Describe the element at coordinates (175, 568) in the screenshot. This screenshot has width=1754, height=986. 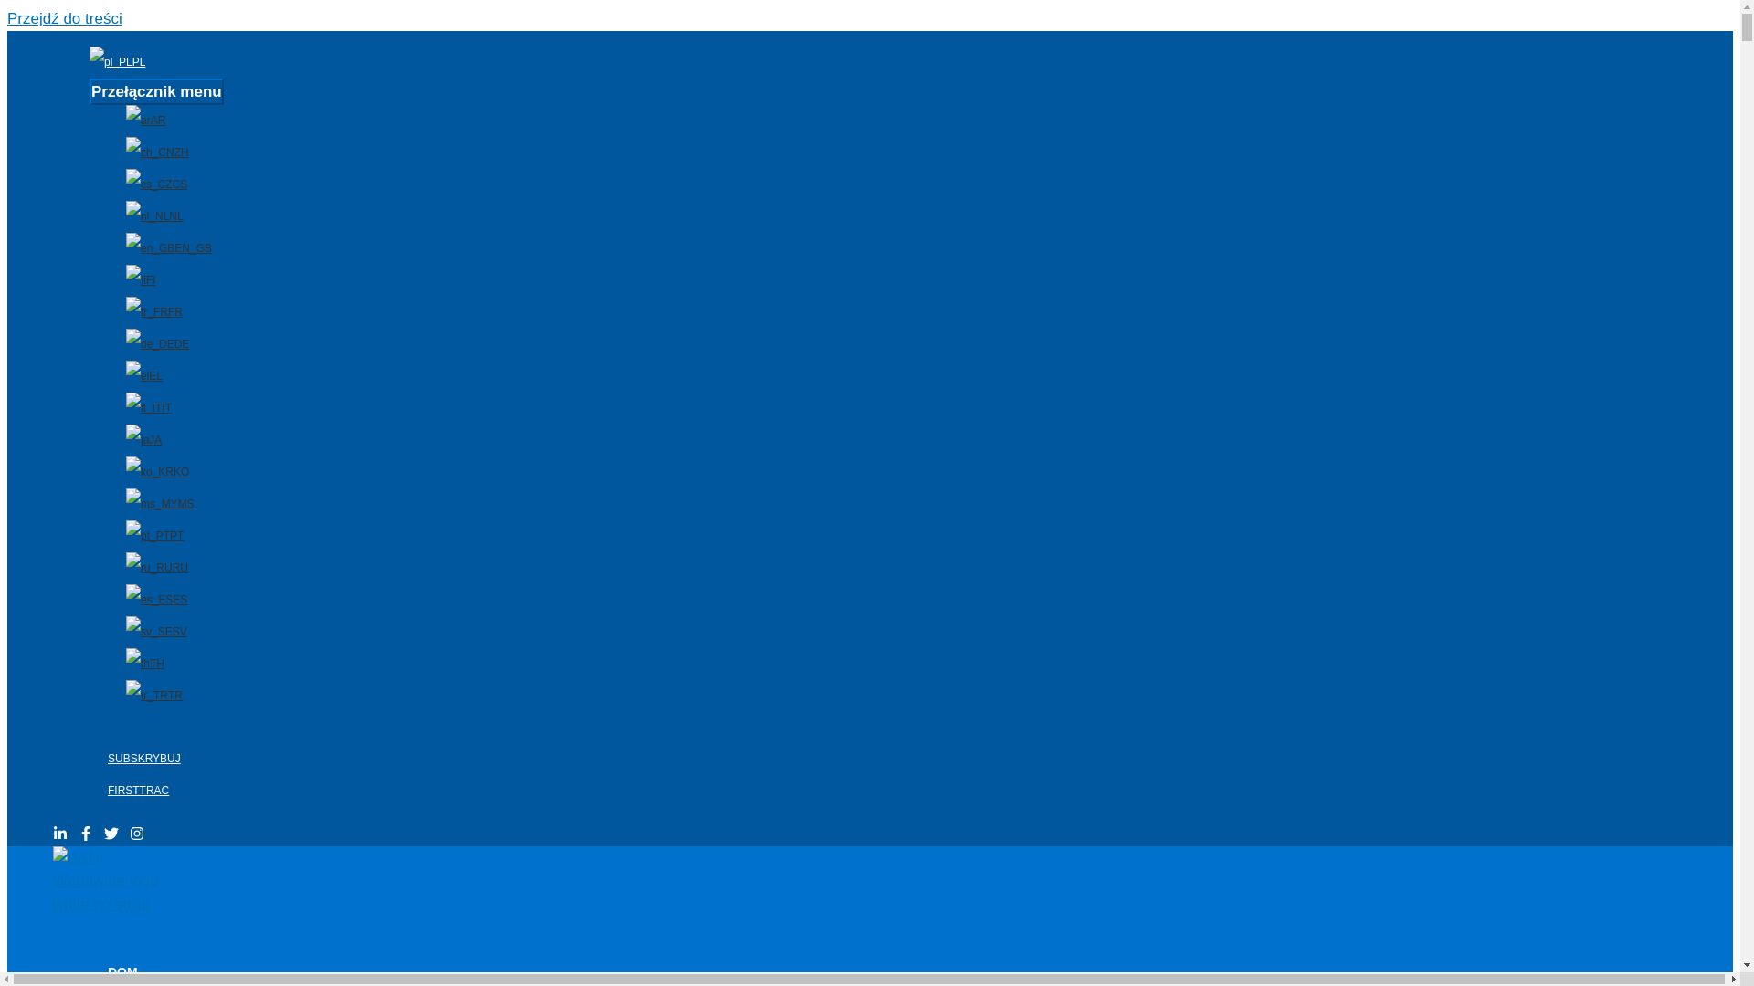
I see `RU` at that location.